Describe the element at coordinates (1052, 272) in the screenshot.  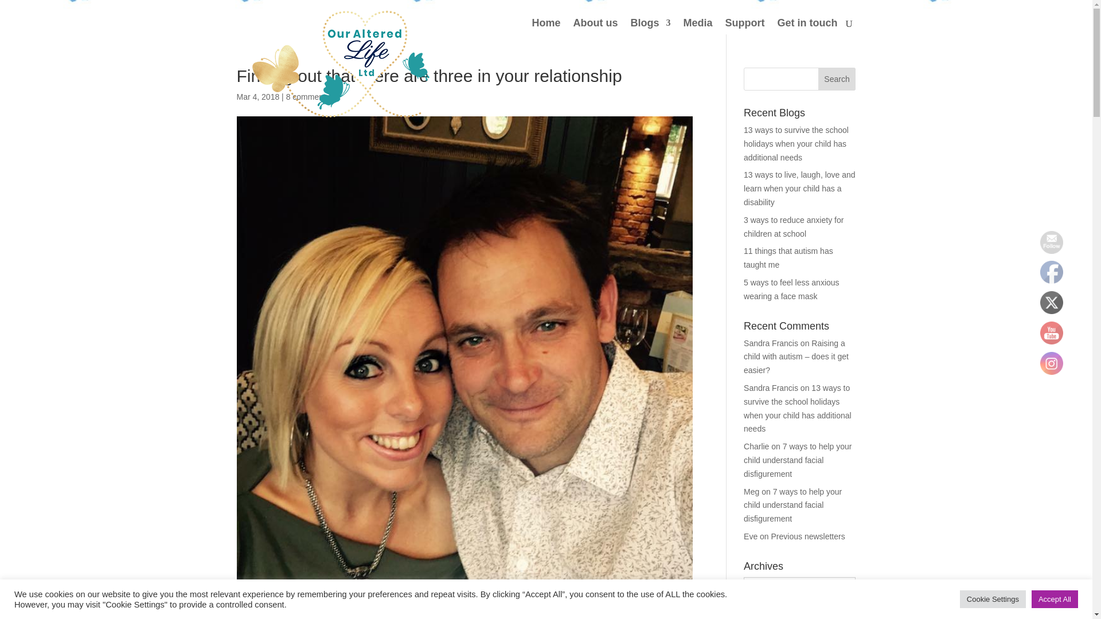
I see `Facebook` at that location.